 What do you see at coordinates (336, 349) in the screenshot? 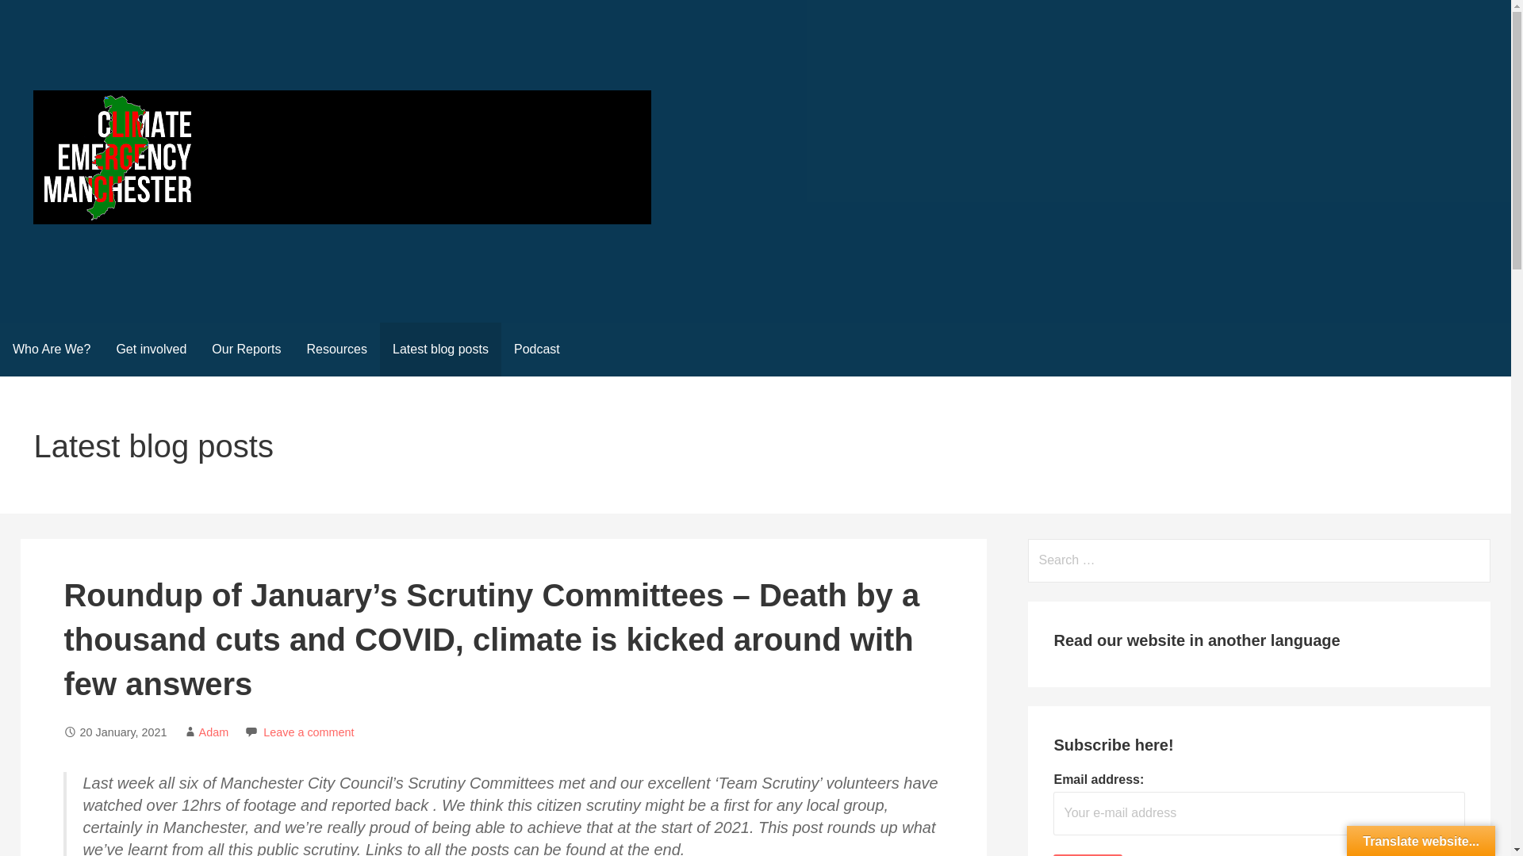
I see `Resources` at bounding box center [336, 349].